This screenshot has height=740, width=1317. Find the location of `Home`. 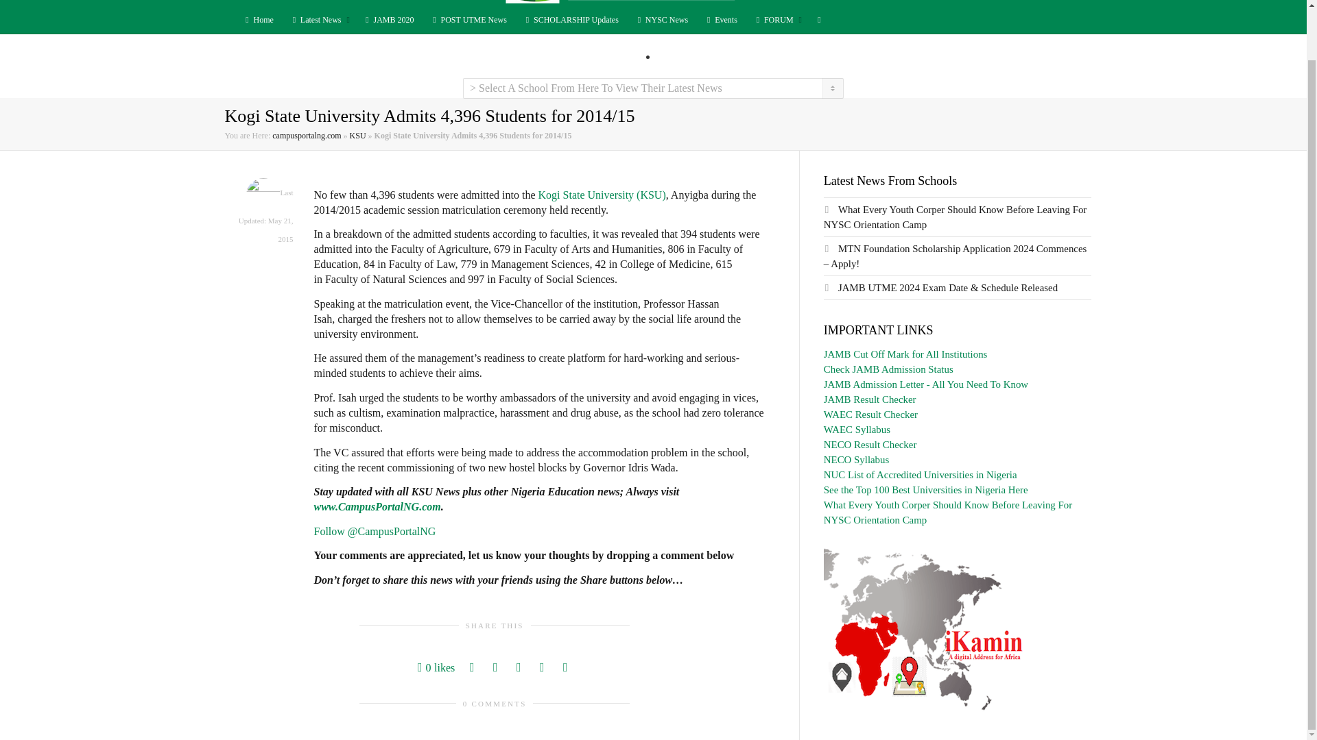

Home is located at coordinates (257, 19).